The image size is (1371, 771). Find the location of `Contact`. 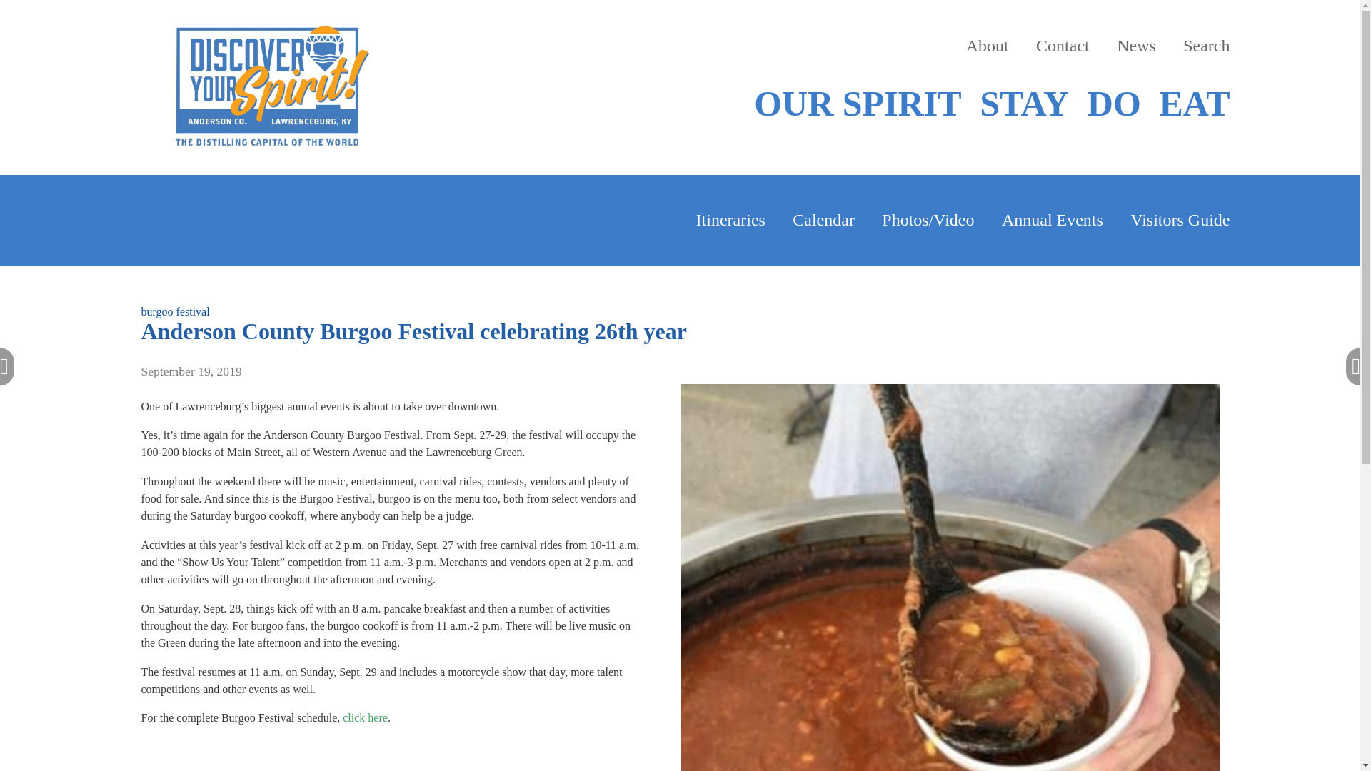

Contact is located at coordinates (1063, 46).